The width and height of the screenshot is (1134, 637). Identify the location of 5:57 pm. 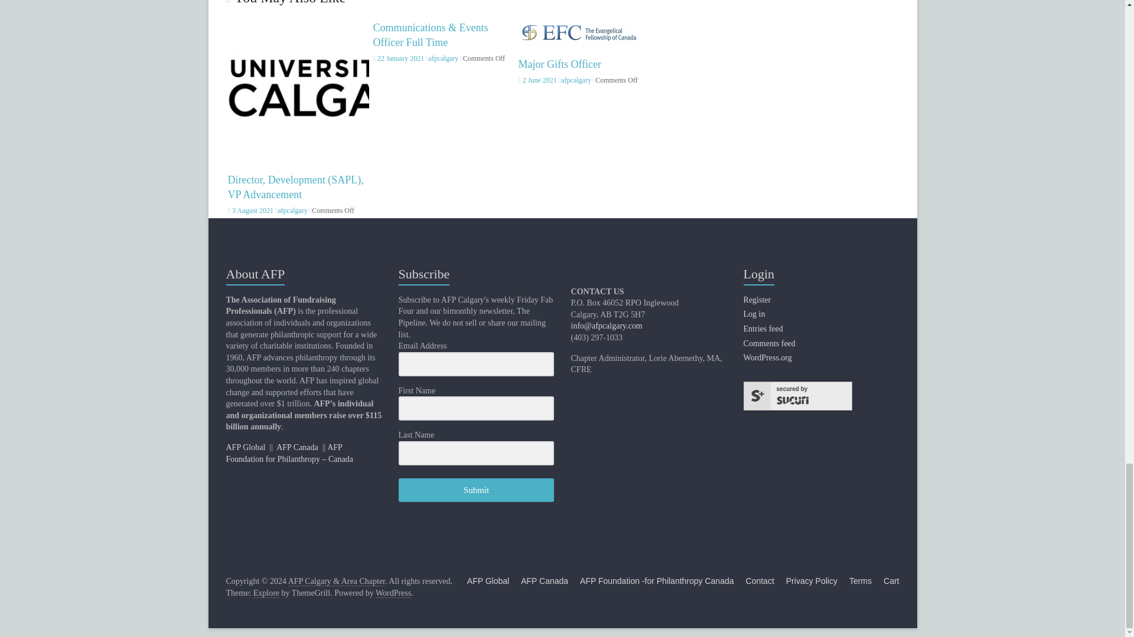
(398, 58).